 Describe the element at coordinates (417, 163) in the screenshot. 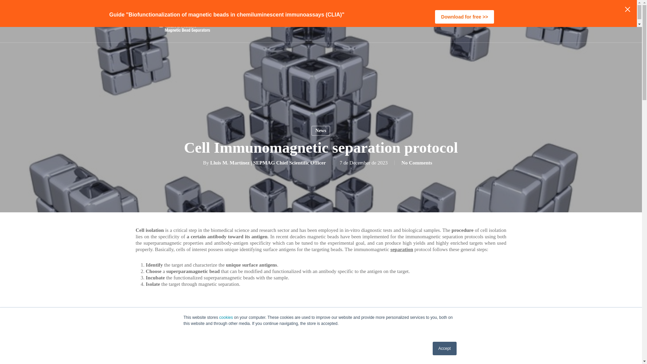

I see `No Comments` at that location.